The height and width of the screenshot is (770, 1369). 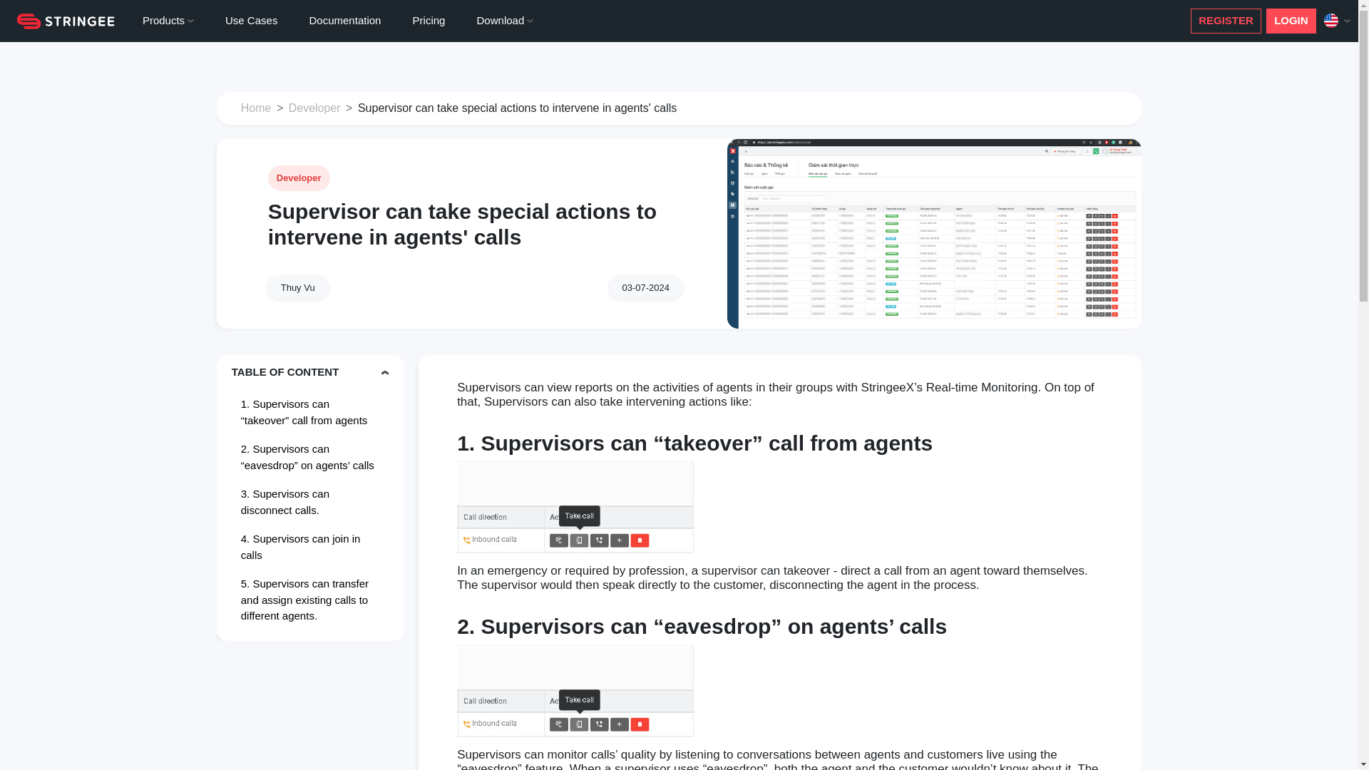 What do you see at coordinates (428, 21) in the screenshot?
I see `Pricing` at bounding box center [428, 21].